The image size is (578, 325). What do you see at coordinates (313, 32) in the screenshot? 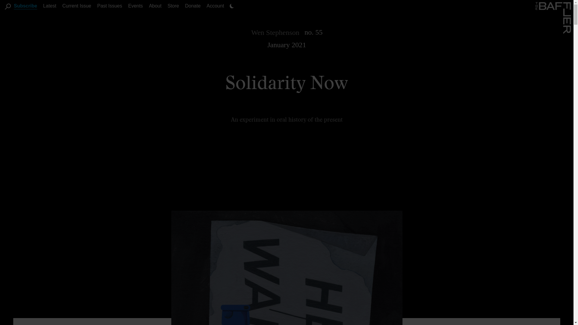
I see `no. 55` at bounding box center [313, 32].